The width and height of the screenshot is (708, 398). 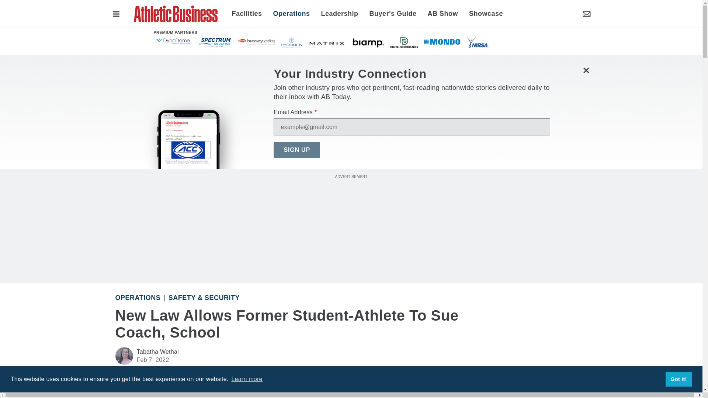 What do you see at coordinates (678, 379) in the screenshot?
I see `Got it!` at bounding box center [678, 379].